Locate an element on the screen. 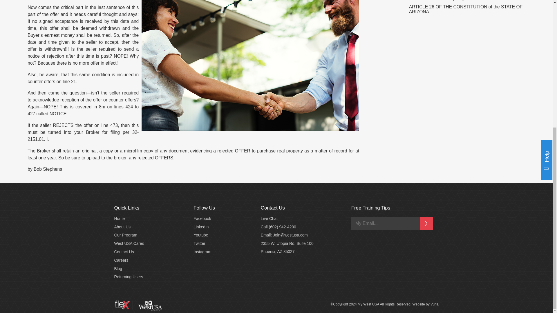 The image size is (557, 313). Contact Us is located at coordinates (124, 252).